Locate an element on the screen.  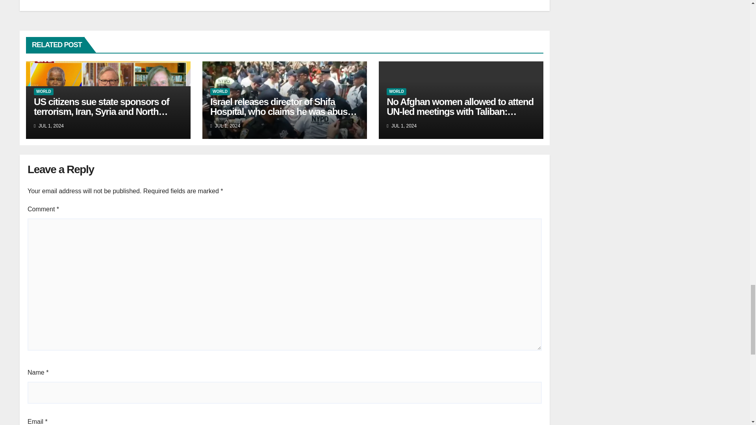
WORLD is located at coordinates (220, 91).